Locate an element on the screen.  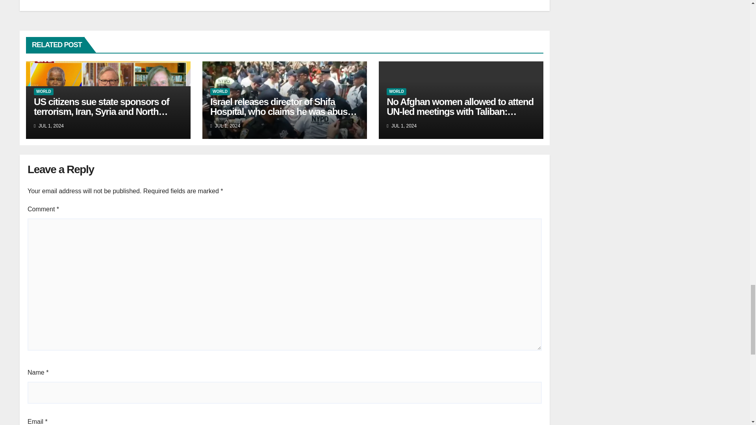
WORLD is located at coordinates (220, 91).